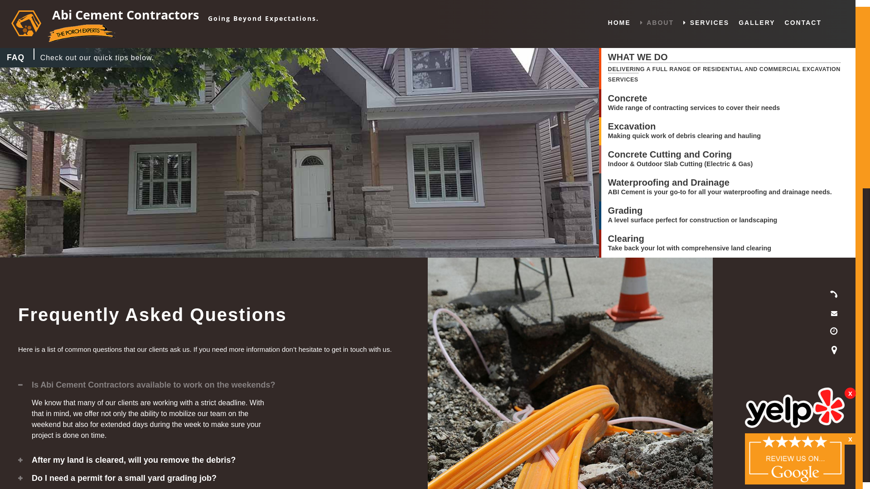 This screenshot has width=870, height=489. What do you see at coordinates (214, 385) in the screenshot?
I see `Is Abi Cement Contractors available to work on the weekends?` at bounding box center [214, 385].